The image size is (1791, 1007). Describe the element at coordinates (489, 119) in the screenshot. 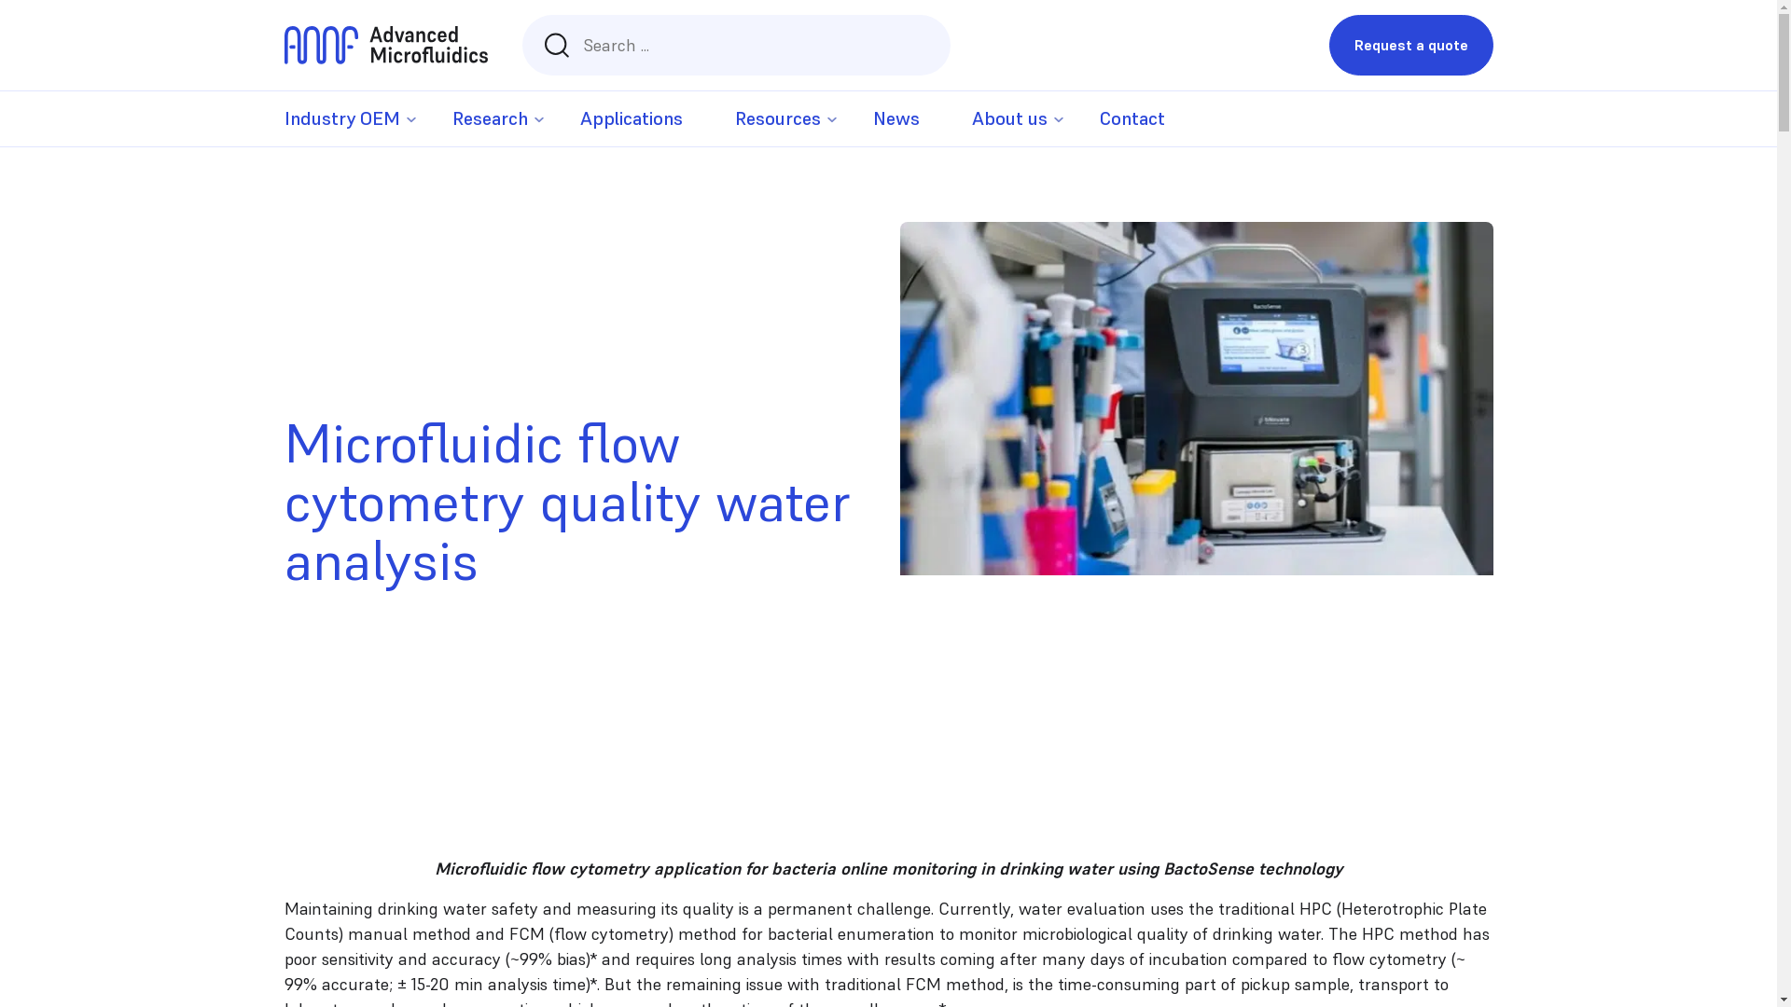

I see `Research` at that location.